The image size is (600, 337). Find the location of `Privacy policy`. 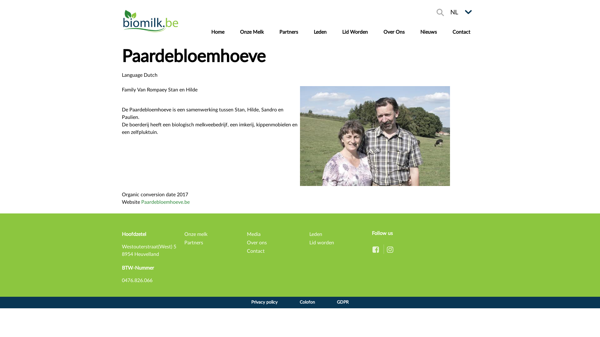

Privacy policy is located at coordinates (264, 303).